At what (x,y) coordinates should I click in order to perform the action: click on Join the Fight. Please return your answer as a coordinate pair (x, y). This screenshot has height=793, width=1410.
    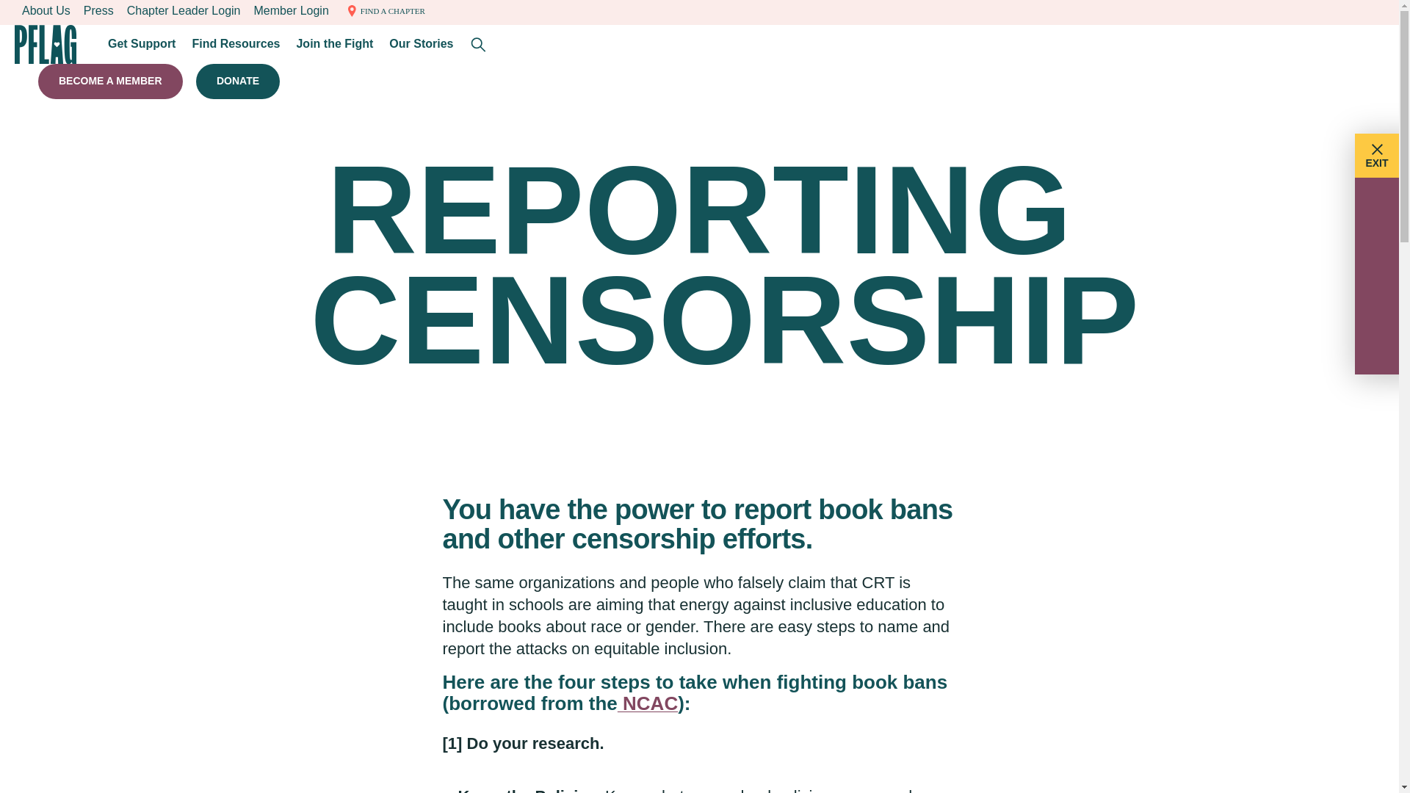
    Looking at the image, I should click on (335, 44).